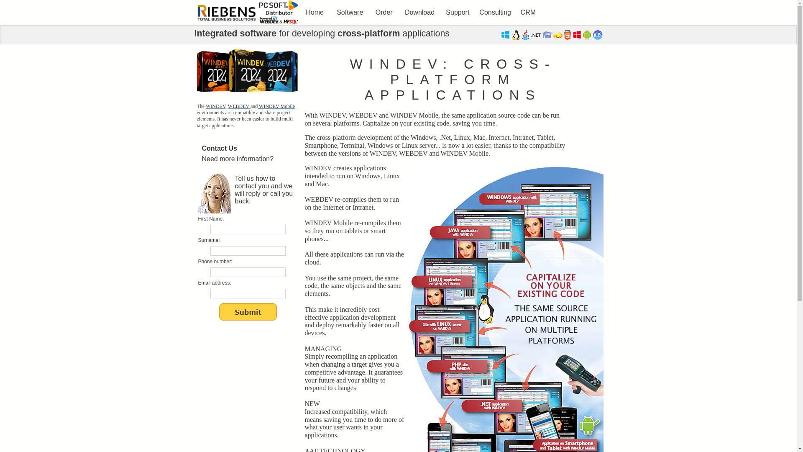  What do you see at coordinates (384, 13) in the screenshot?
I see `Order` at bounding box center [384, 13].